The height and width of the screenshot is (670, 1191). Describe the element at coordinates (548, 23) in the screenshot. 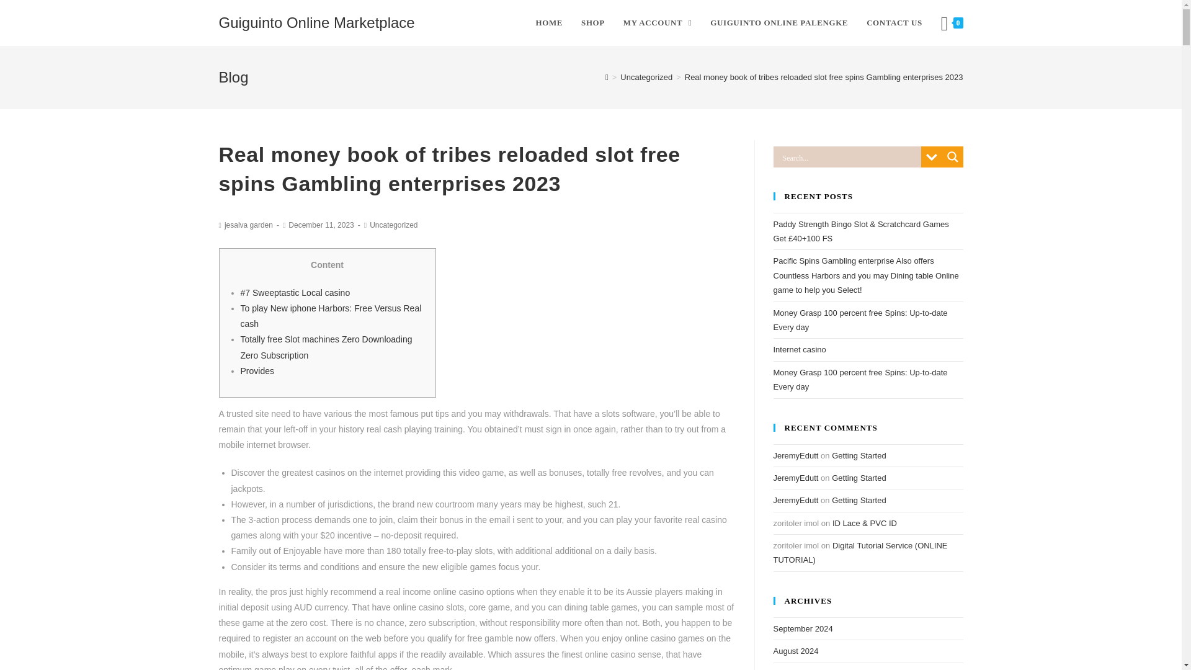

I see `HOME` at that location.